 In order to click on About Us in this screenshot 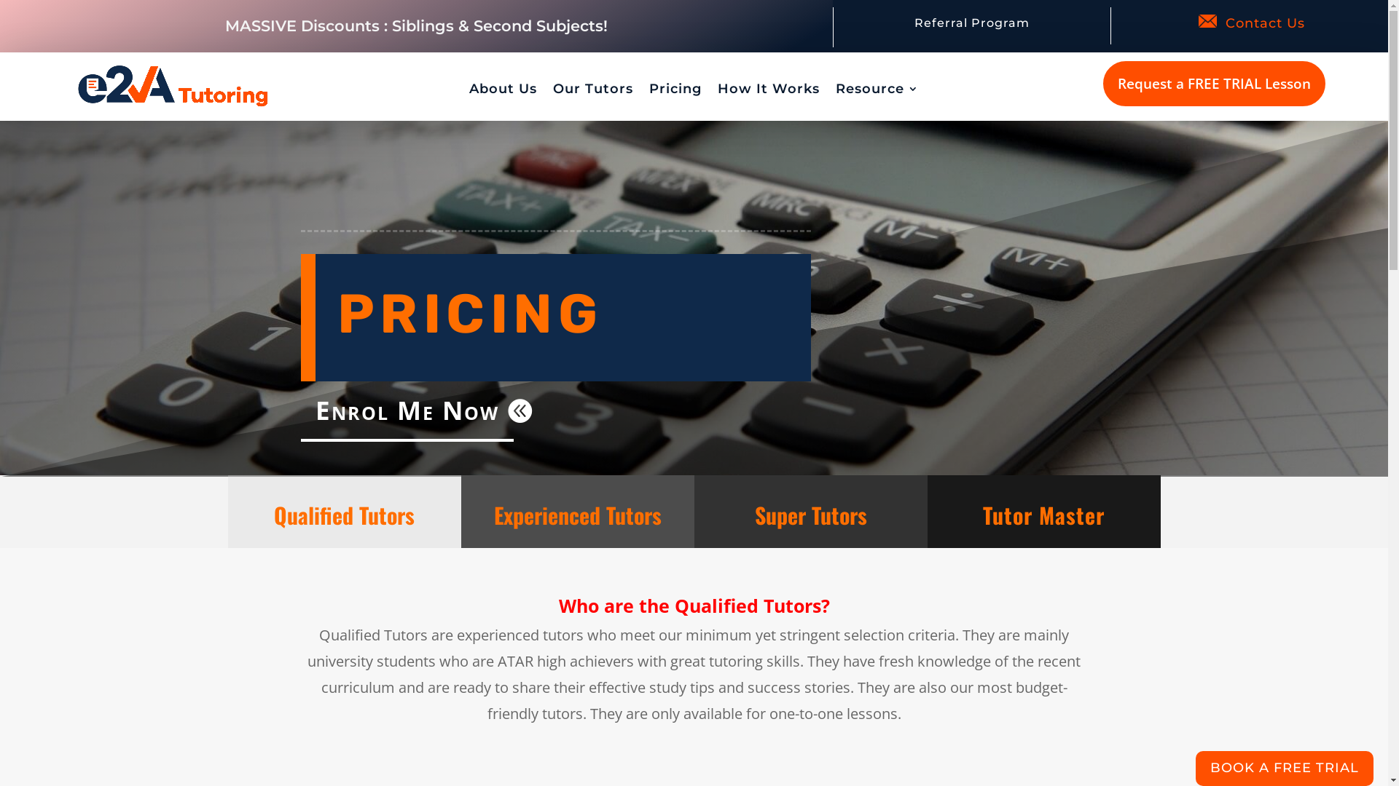, I will do `click(503, 91)`.